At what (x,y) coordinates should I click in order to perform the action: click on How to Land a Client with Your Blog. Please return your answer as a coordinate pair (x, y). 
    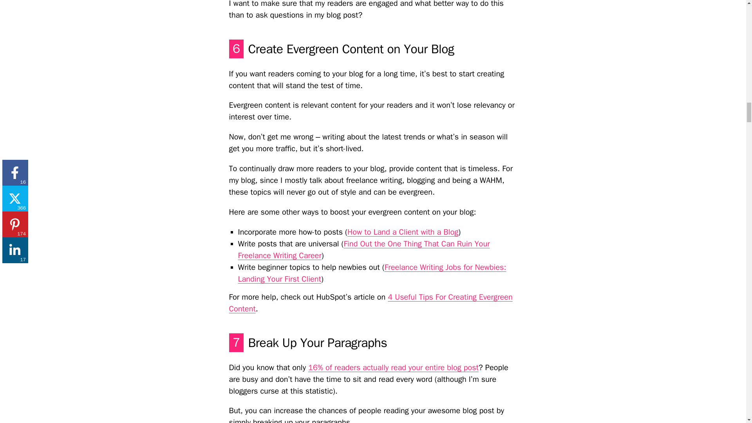
    Looking at the image, I should click on (403, 232).